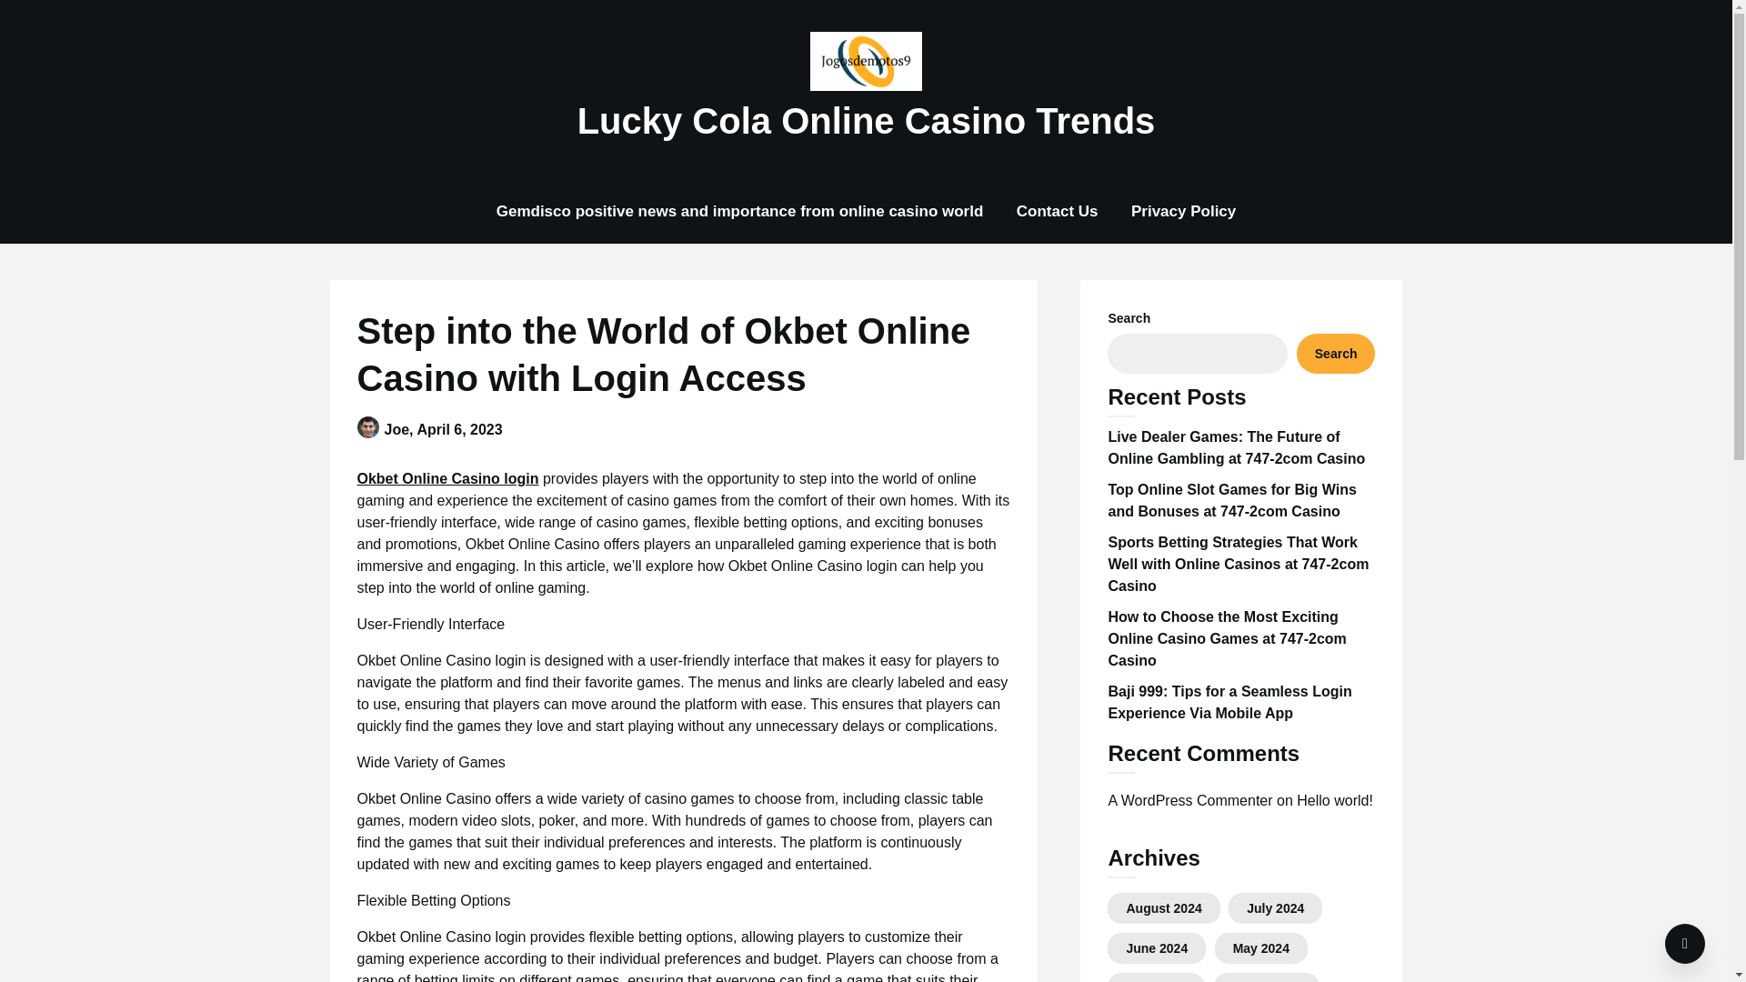  I want to click on April 6, 2023, so click(459, 429).